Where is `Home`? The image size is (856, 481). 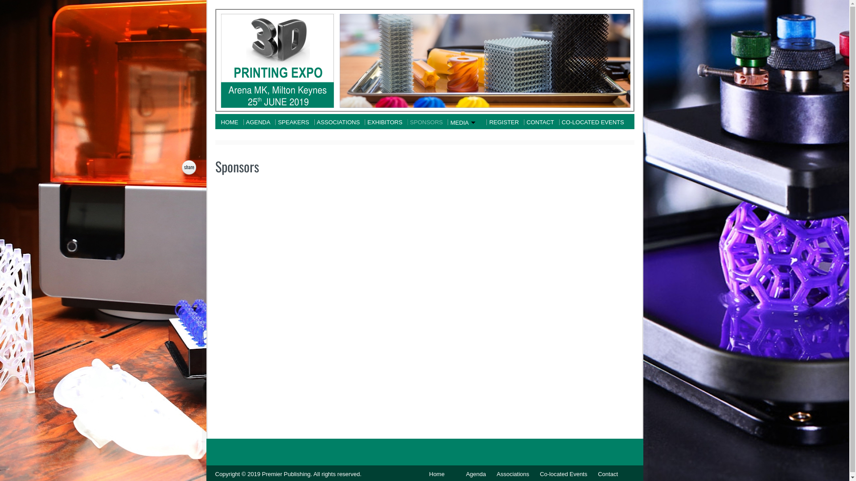
Home is located at coordinates (437, 474).